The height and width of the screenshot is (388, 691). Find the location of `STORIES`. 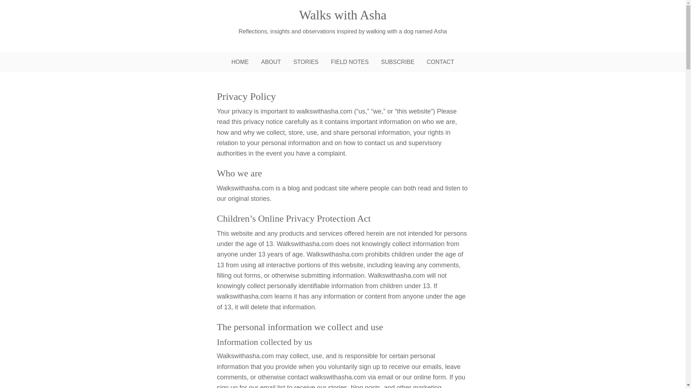

STORIES is located at coordinates (306, 62).